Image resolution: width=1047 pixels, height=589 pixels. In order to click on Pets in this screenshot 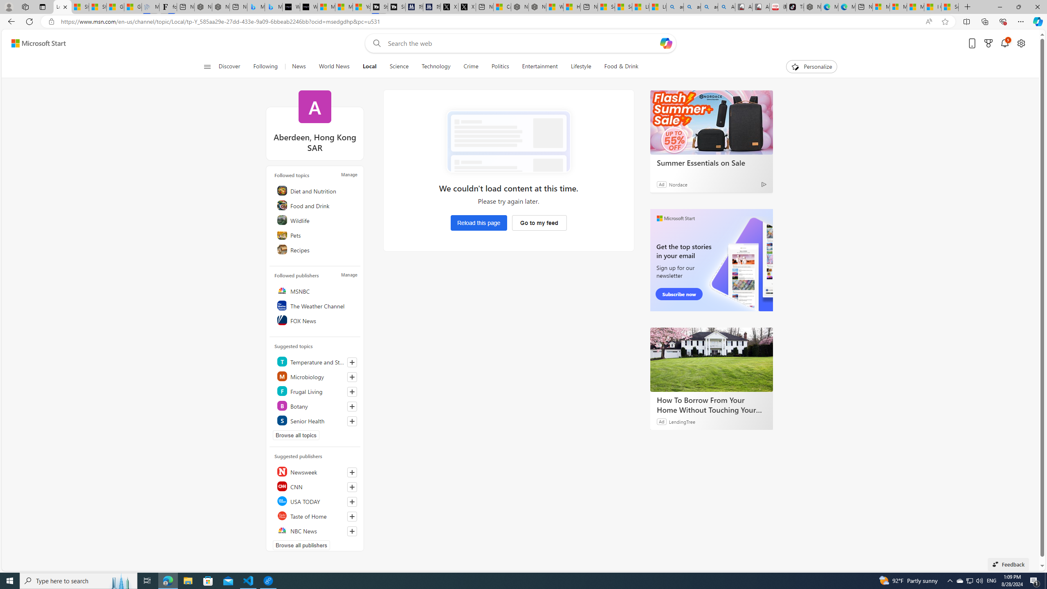, I will do `click(316, 235)`.